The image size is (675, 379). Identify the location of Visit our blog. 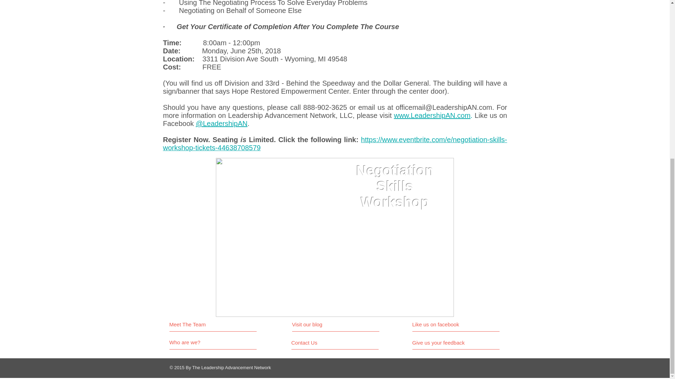
(322, 324).